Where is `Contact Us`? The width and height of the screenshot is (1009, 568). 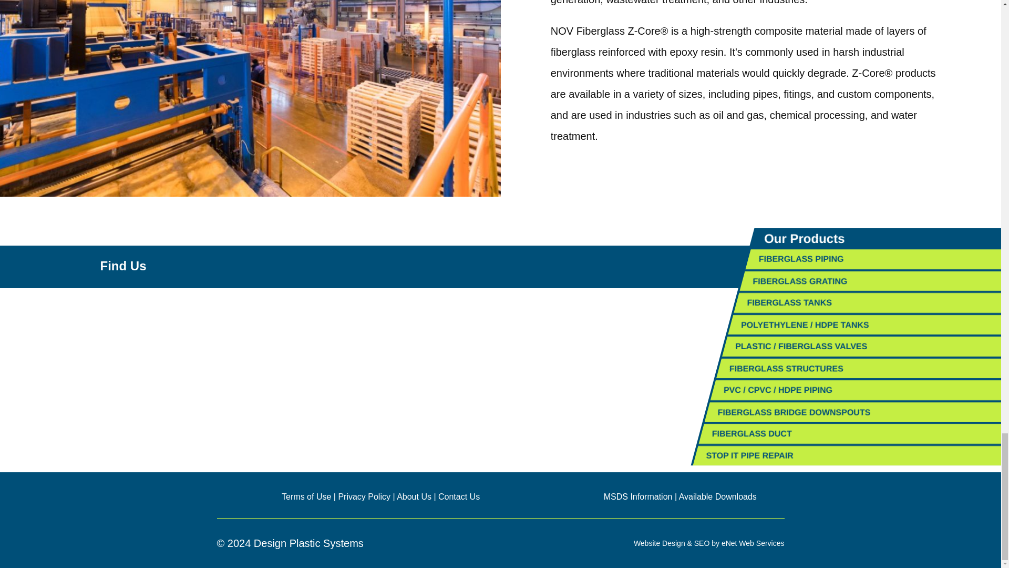 Contact Us is located at coordinates (459, 496).